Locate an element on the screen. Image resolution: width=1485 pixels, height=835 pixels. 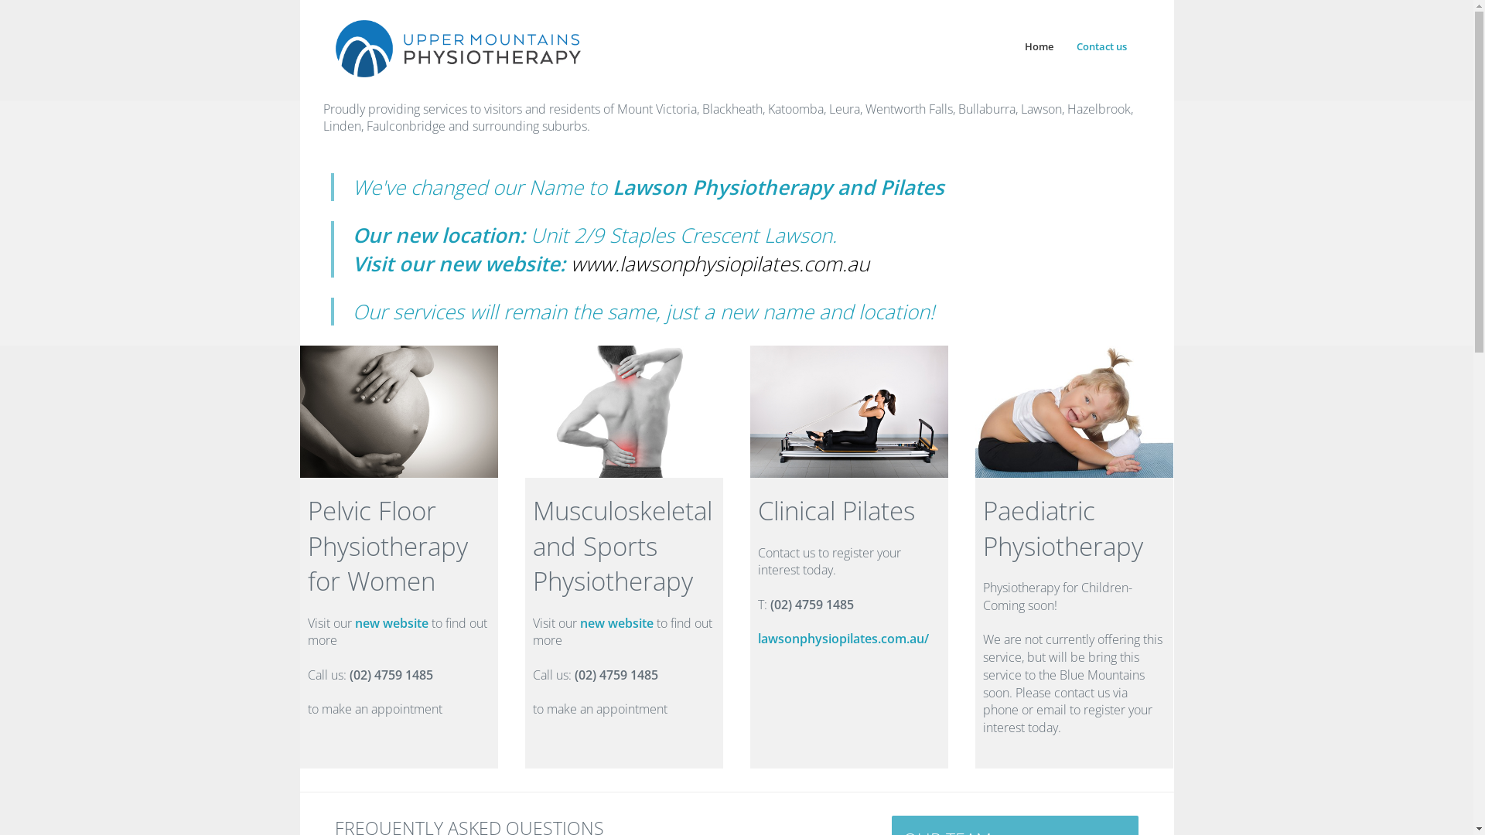
new website t is located at coordinates (395, 623).